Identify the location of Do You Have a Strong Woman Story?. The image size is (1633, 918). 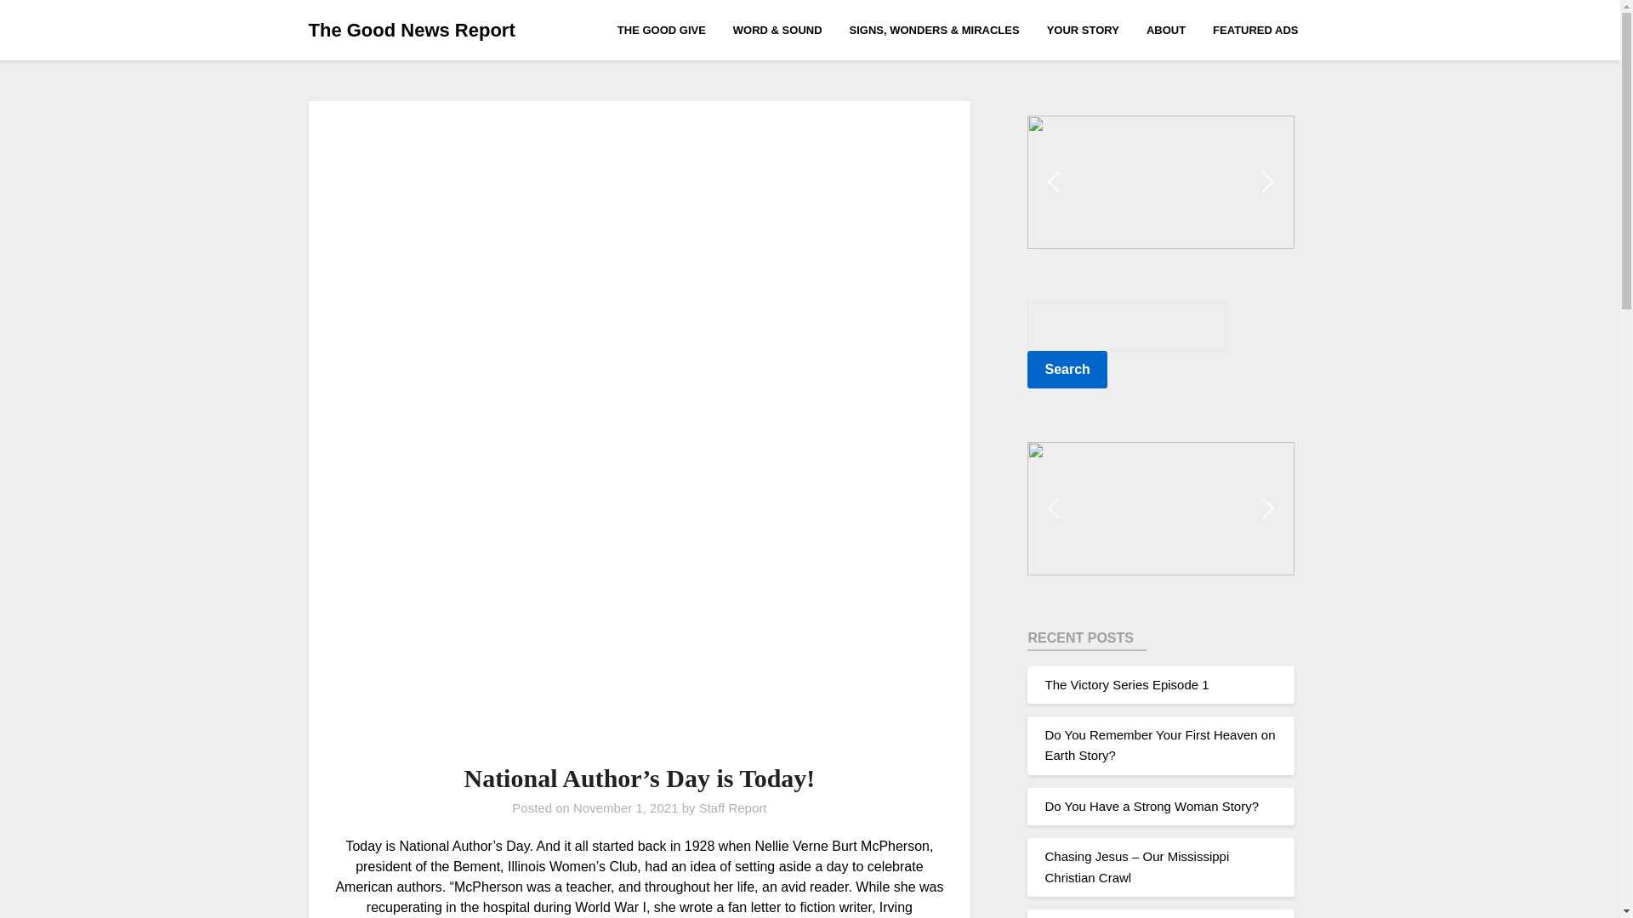
(1152, 806).